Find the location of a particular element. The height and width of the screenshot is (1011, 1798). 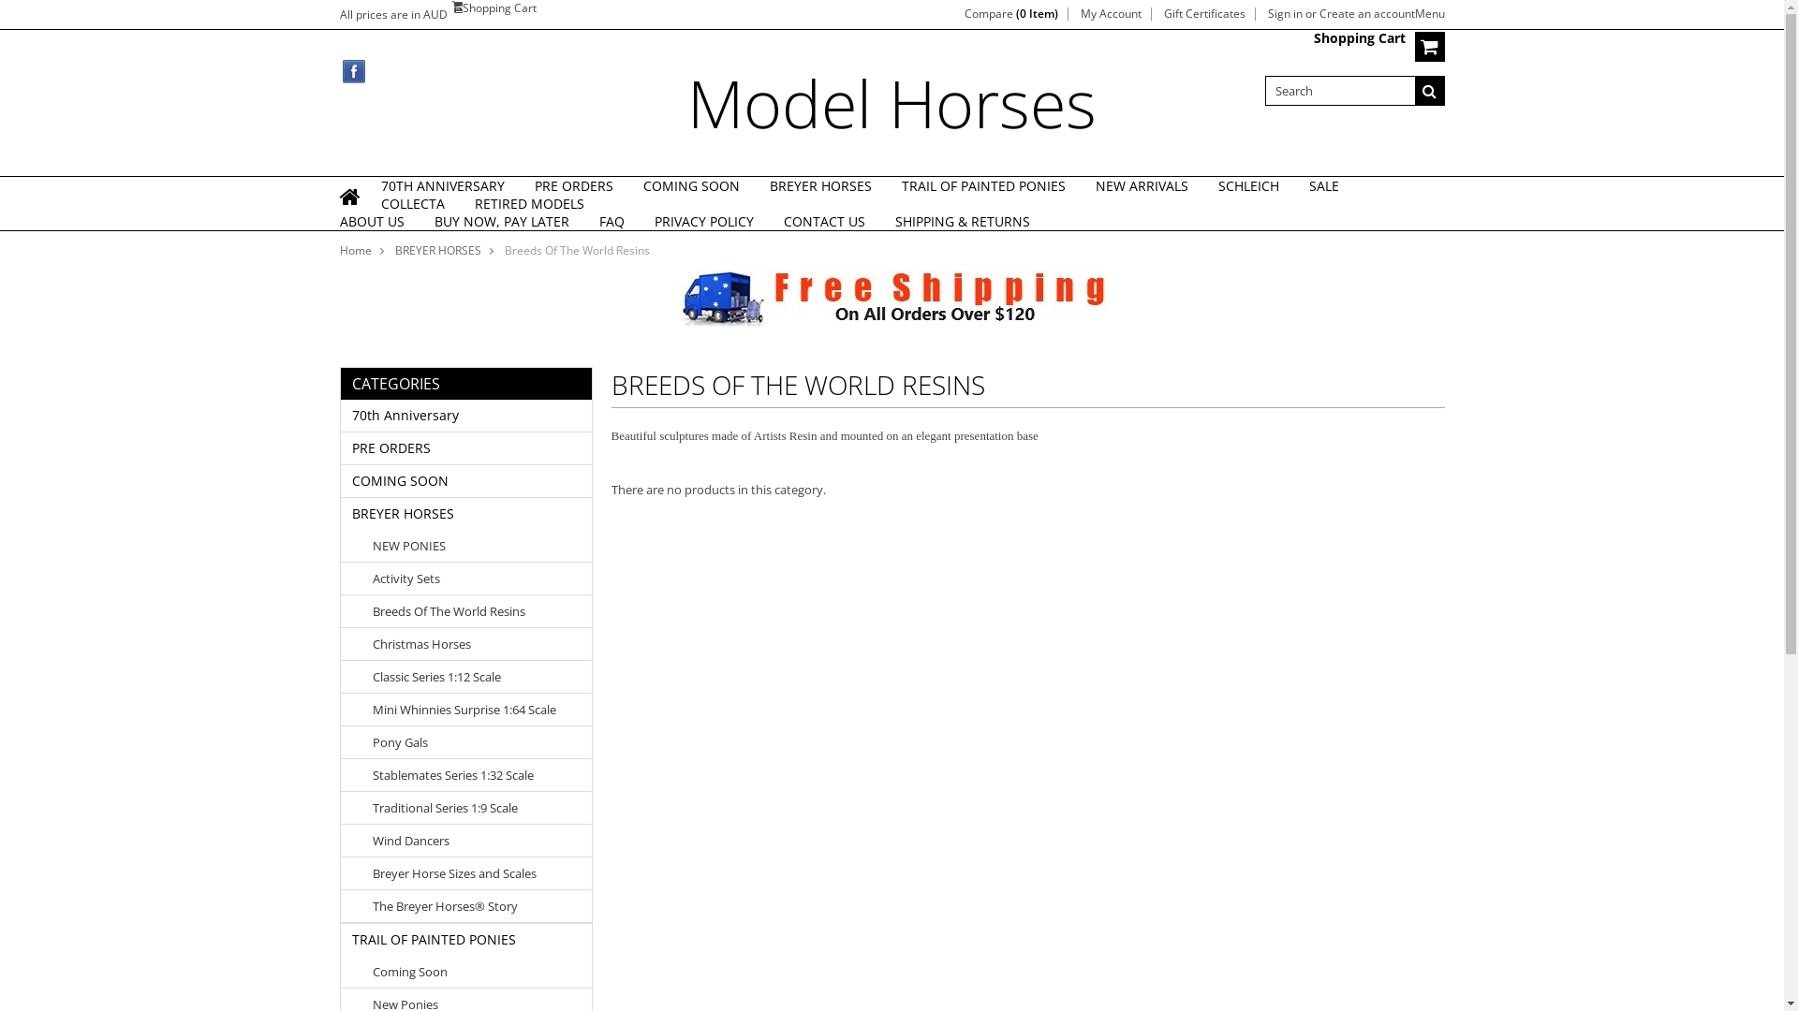

Stablemates Series 1:32 Scale is located at coordinates (471, 775).